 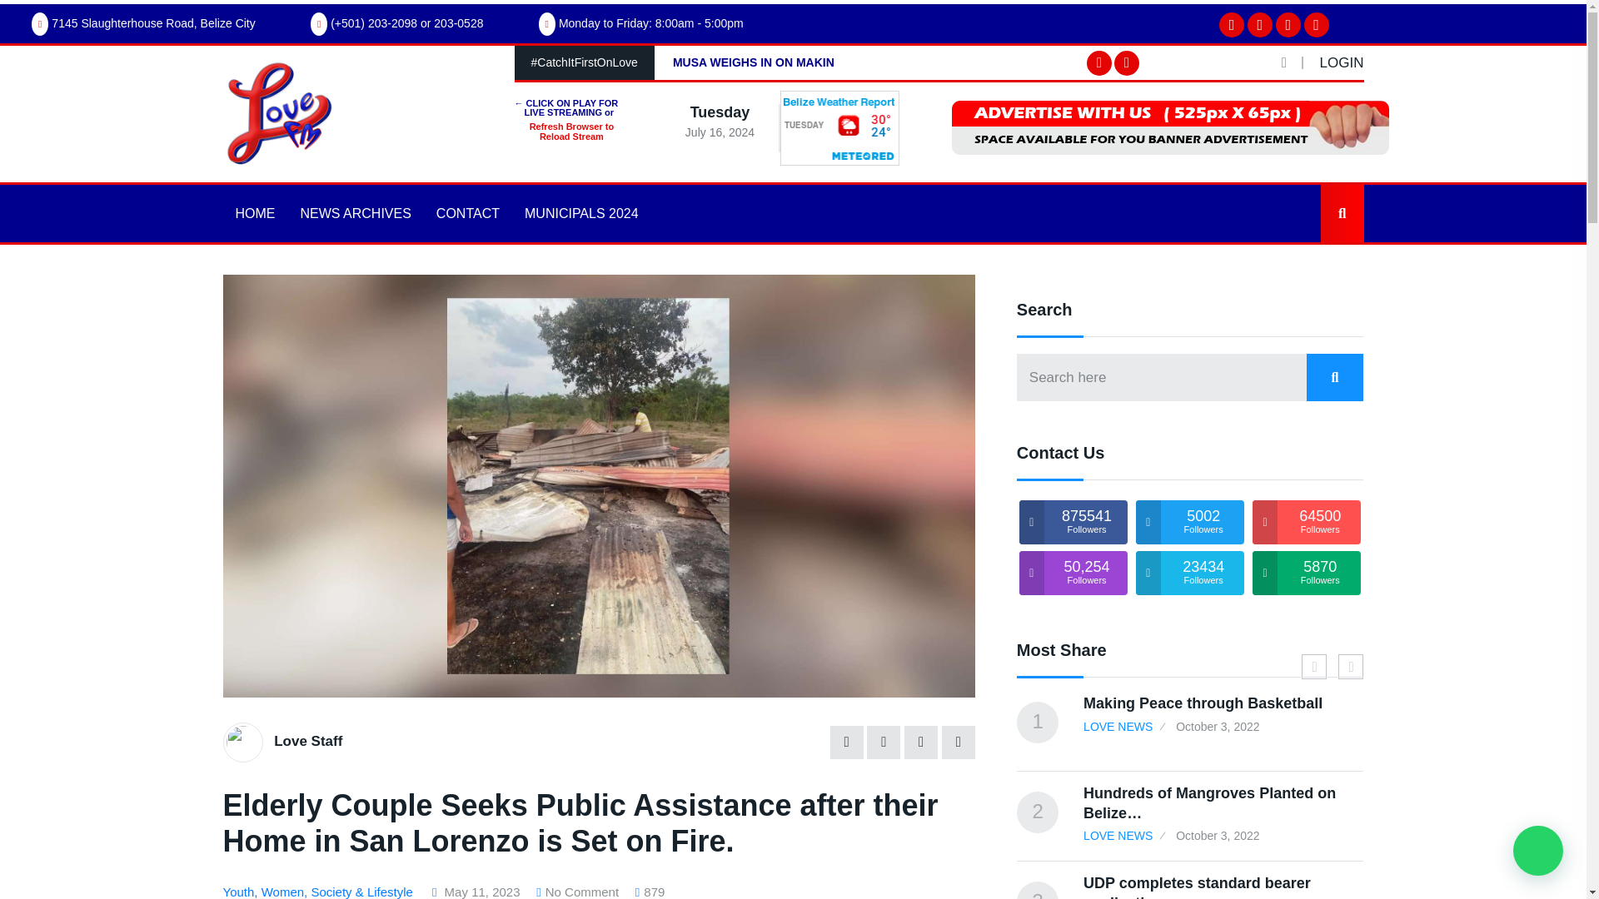 I want to click on CONTACT, so click(x=467, y=213).